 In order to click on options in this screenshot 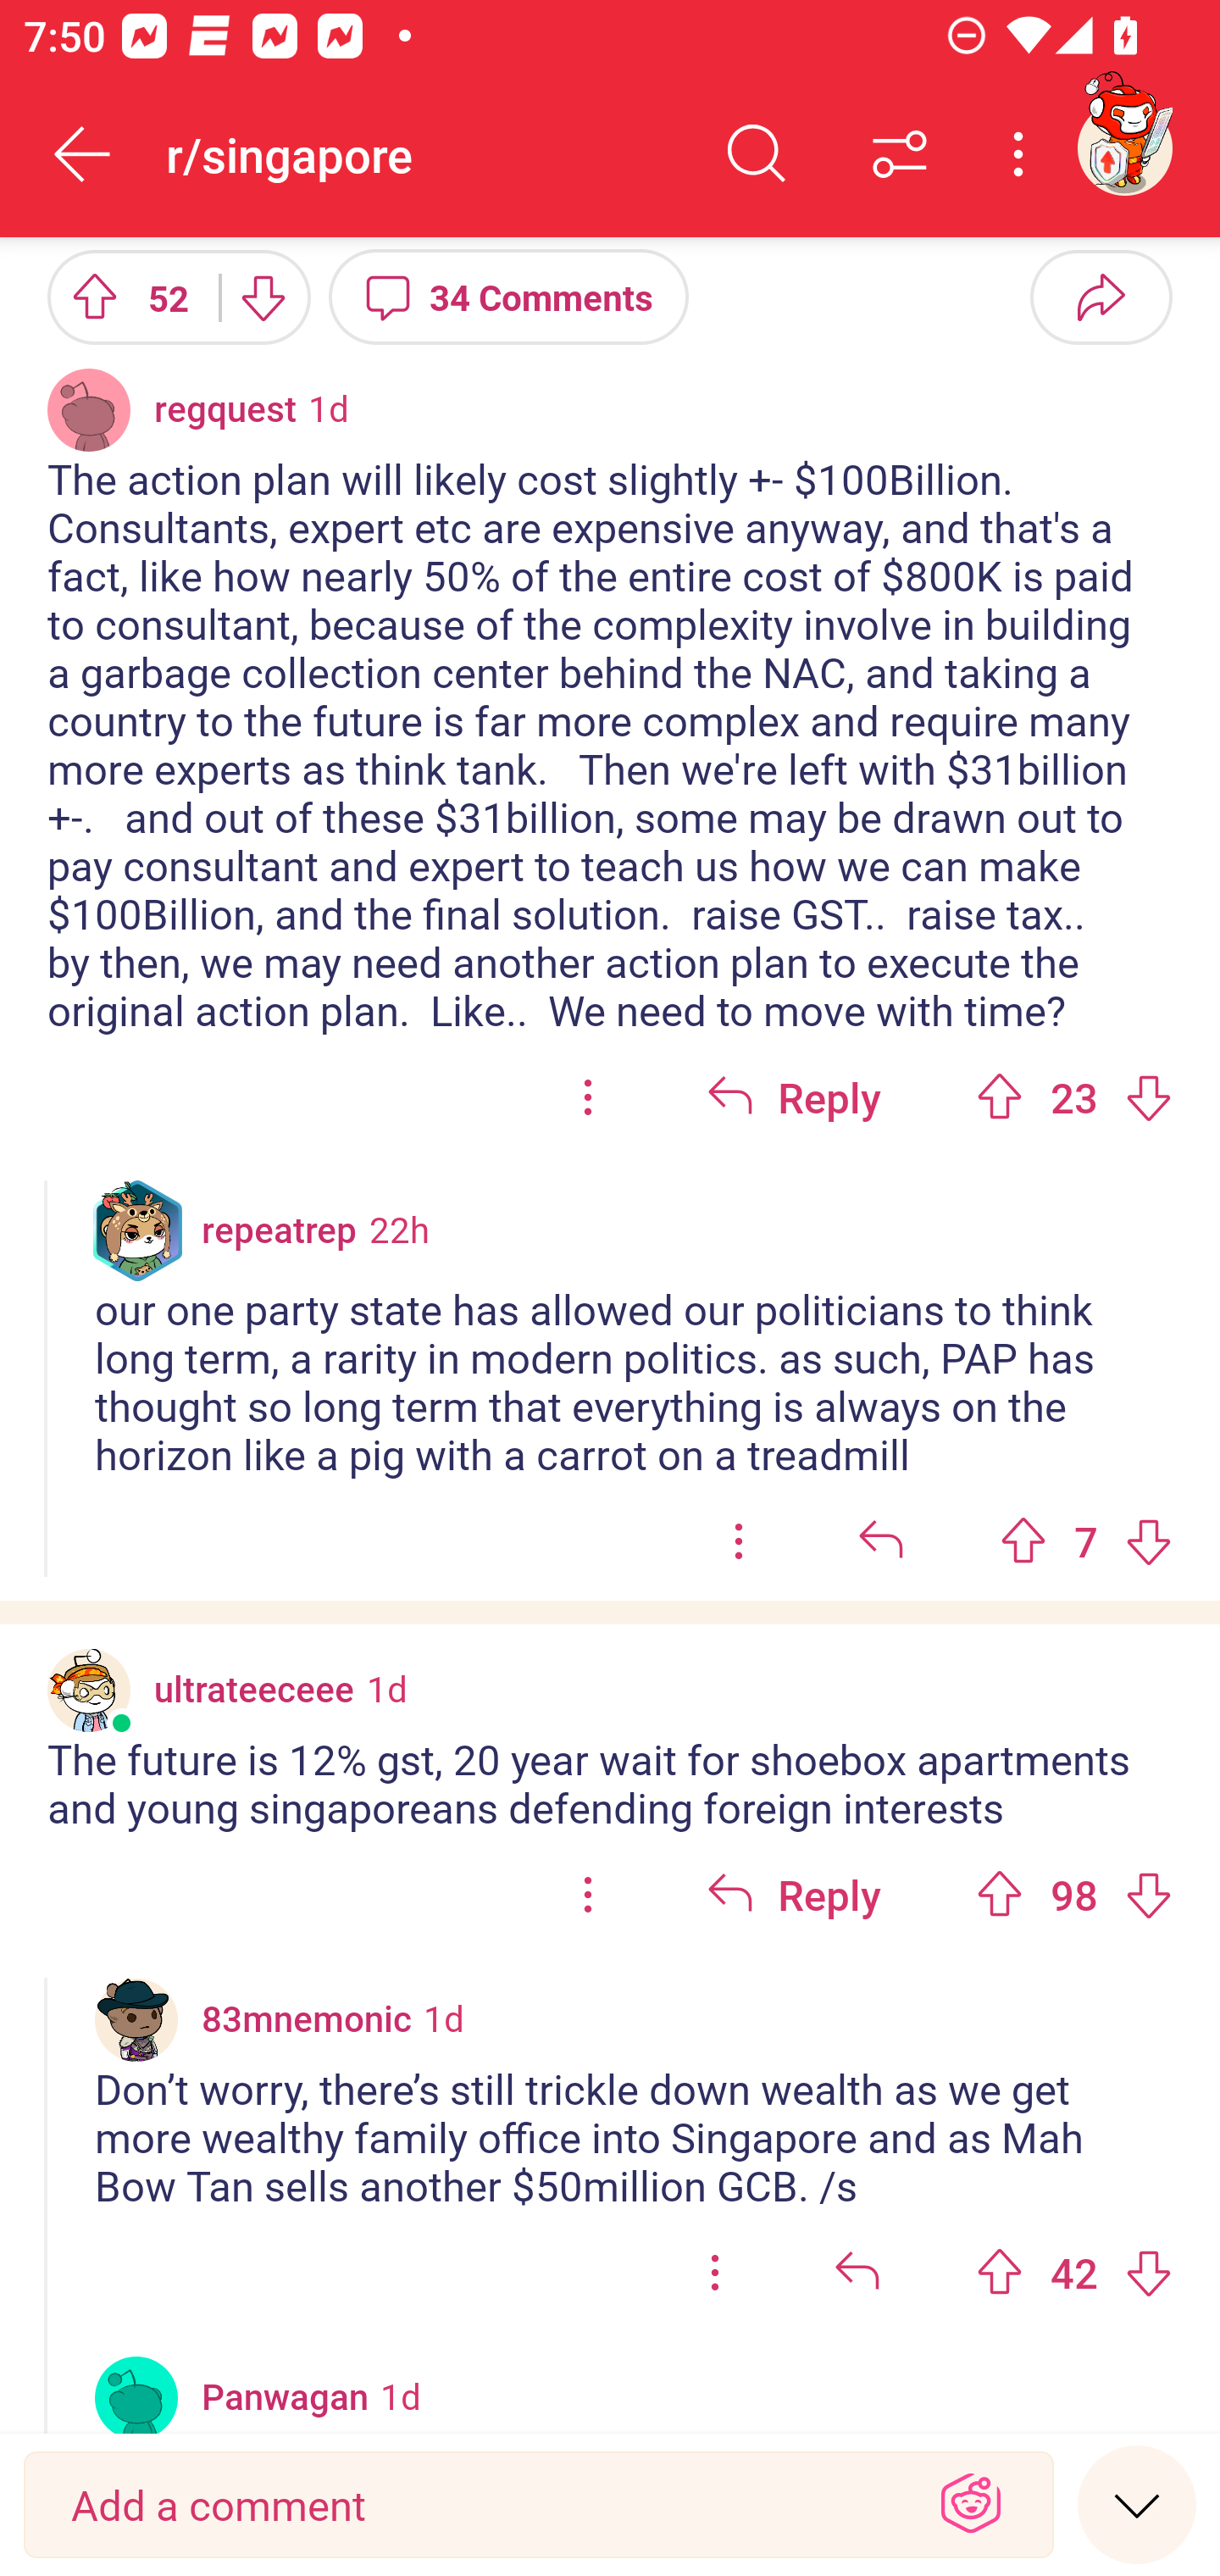, I will do `click(588, 1096)`.